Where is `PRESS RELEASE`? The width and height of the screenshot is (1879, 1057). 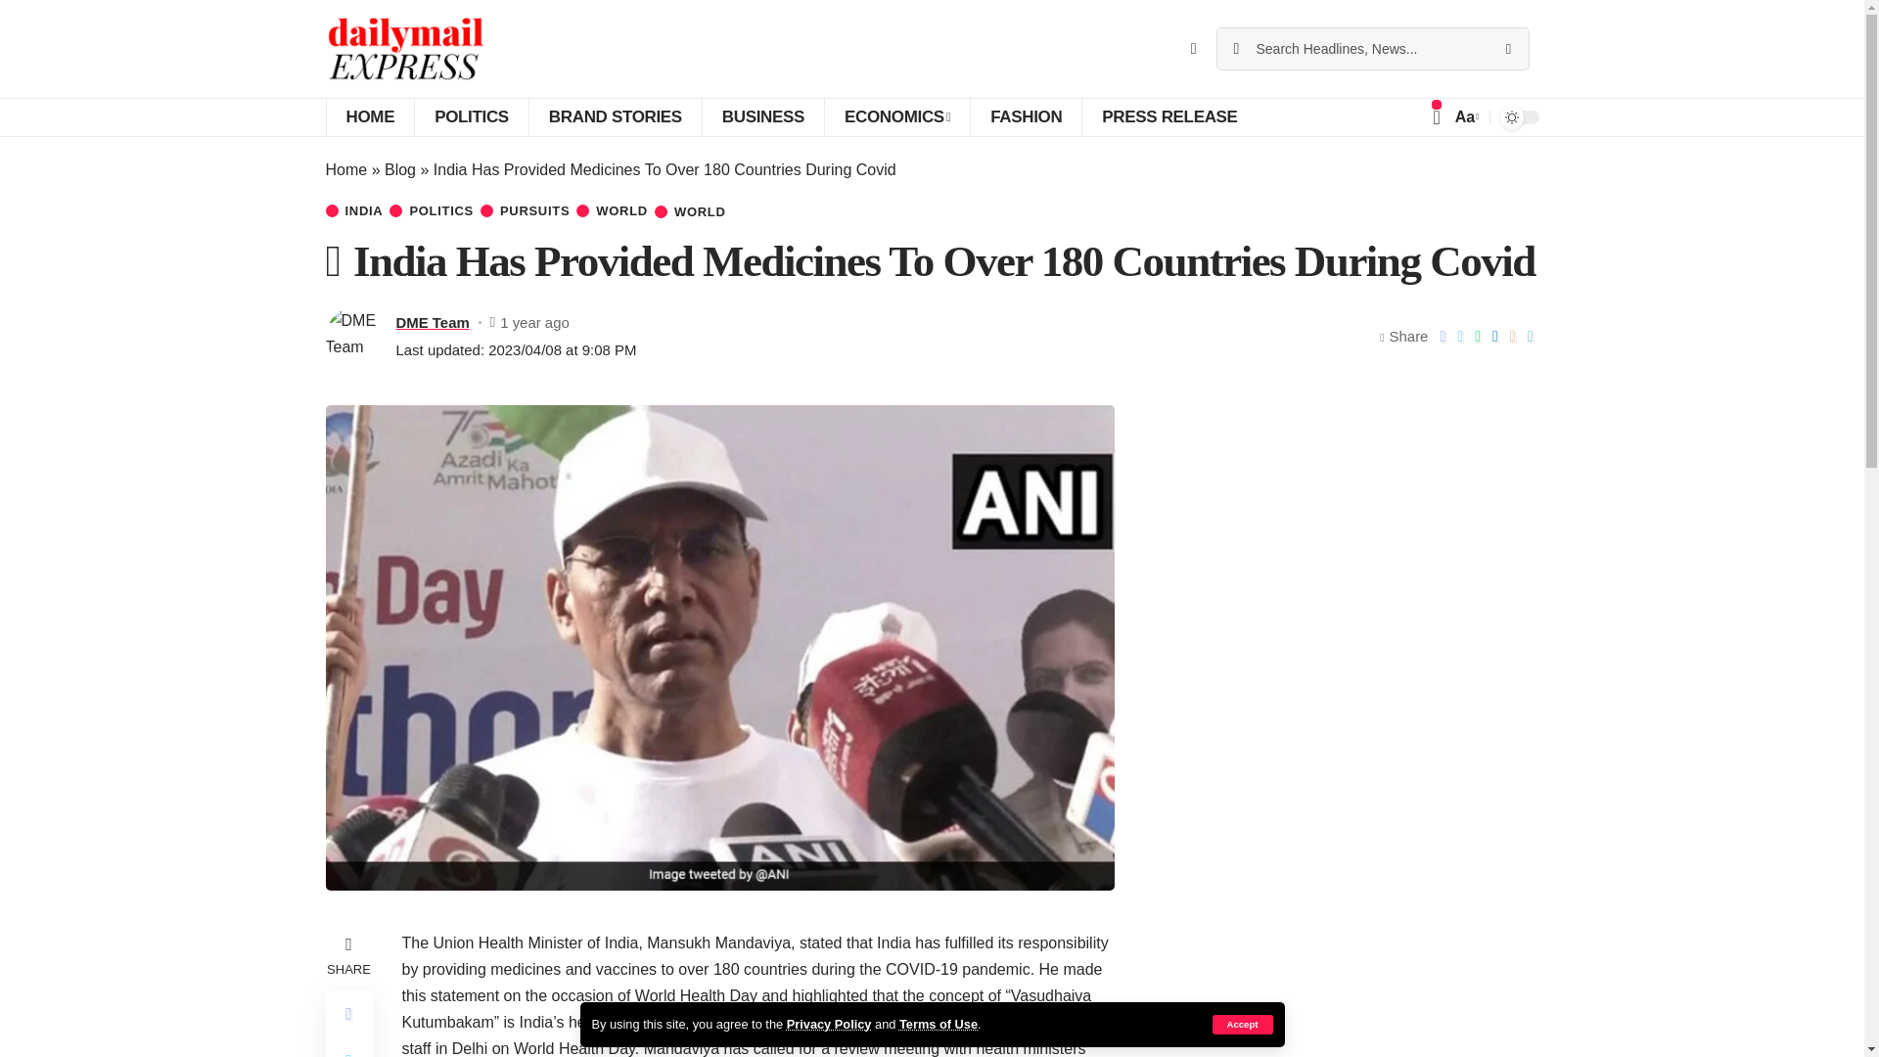 PRESS RELEASE is located at coordinates (1169, 117).